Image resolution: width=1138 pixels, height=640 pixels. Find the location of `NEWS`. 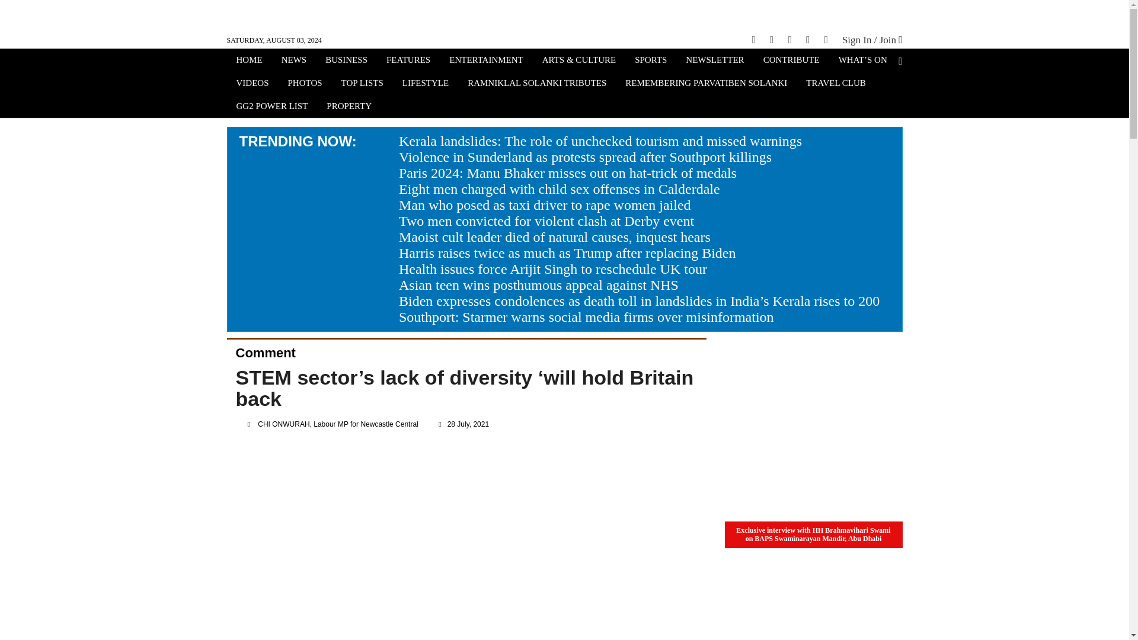

NEWS is located at coordinates (294, 61).